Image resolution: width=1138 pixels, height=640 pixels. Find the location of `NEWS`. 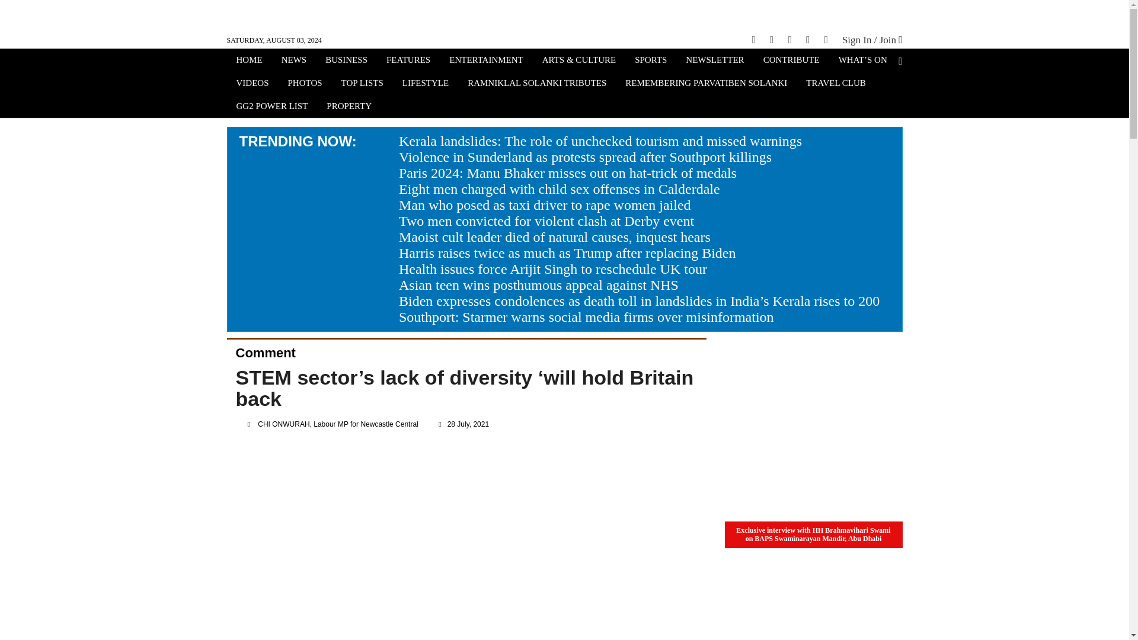

NEWS is located at coordinates (294, 61).